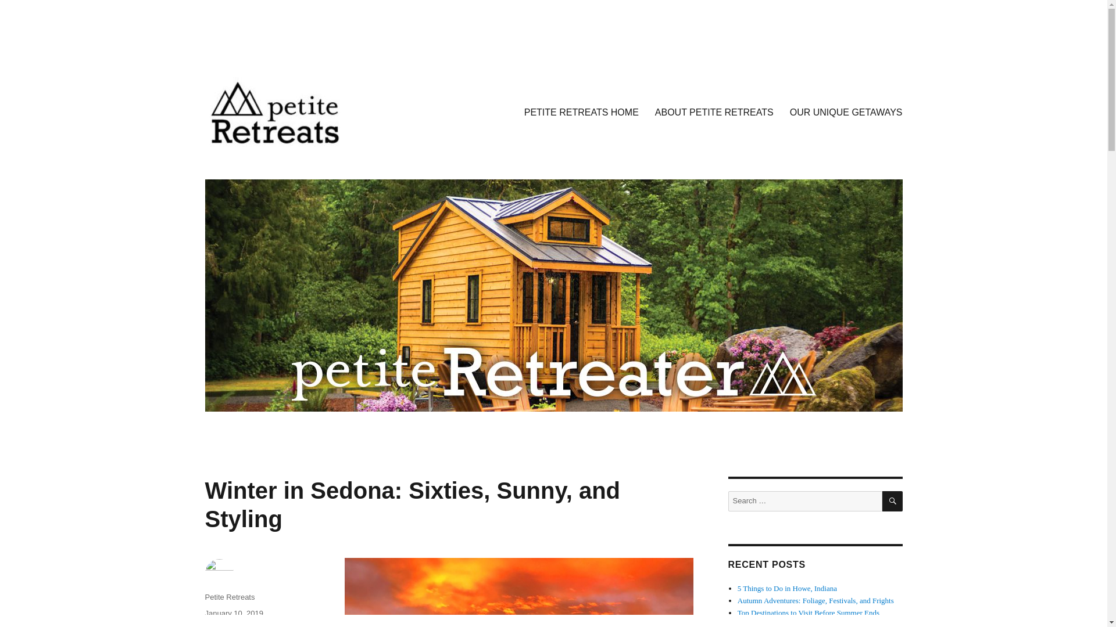 Image resolution: width=1116 pixels, height=627 pixels. What do you see at coordinates (233, 613) in the screenshot?
I see `January 10, 2019` at bounding box center [233, 613].